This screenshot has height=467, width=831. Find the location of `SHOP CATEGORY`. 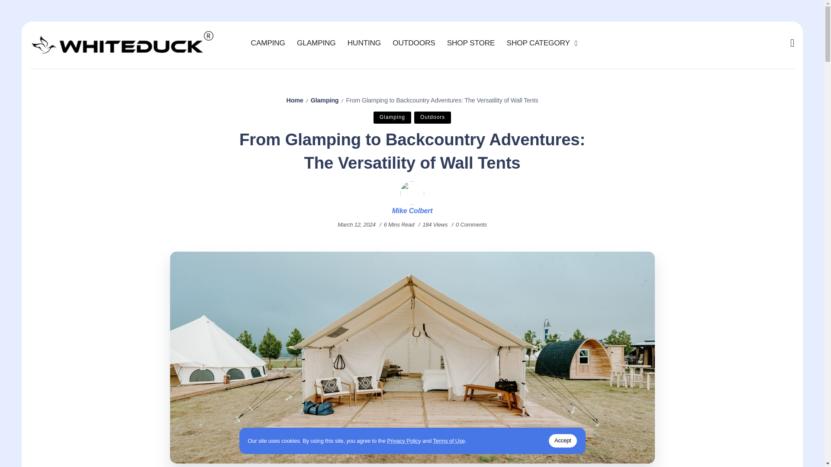

SHOP CATEGORY is located at coordinates (540, 43).